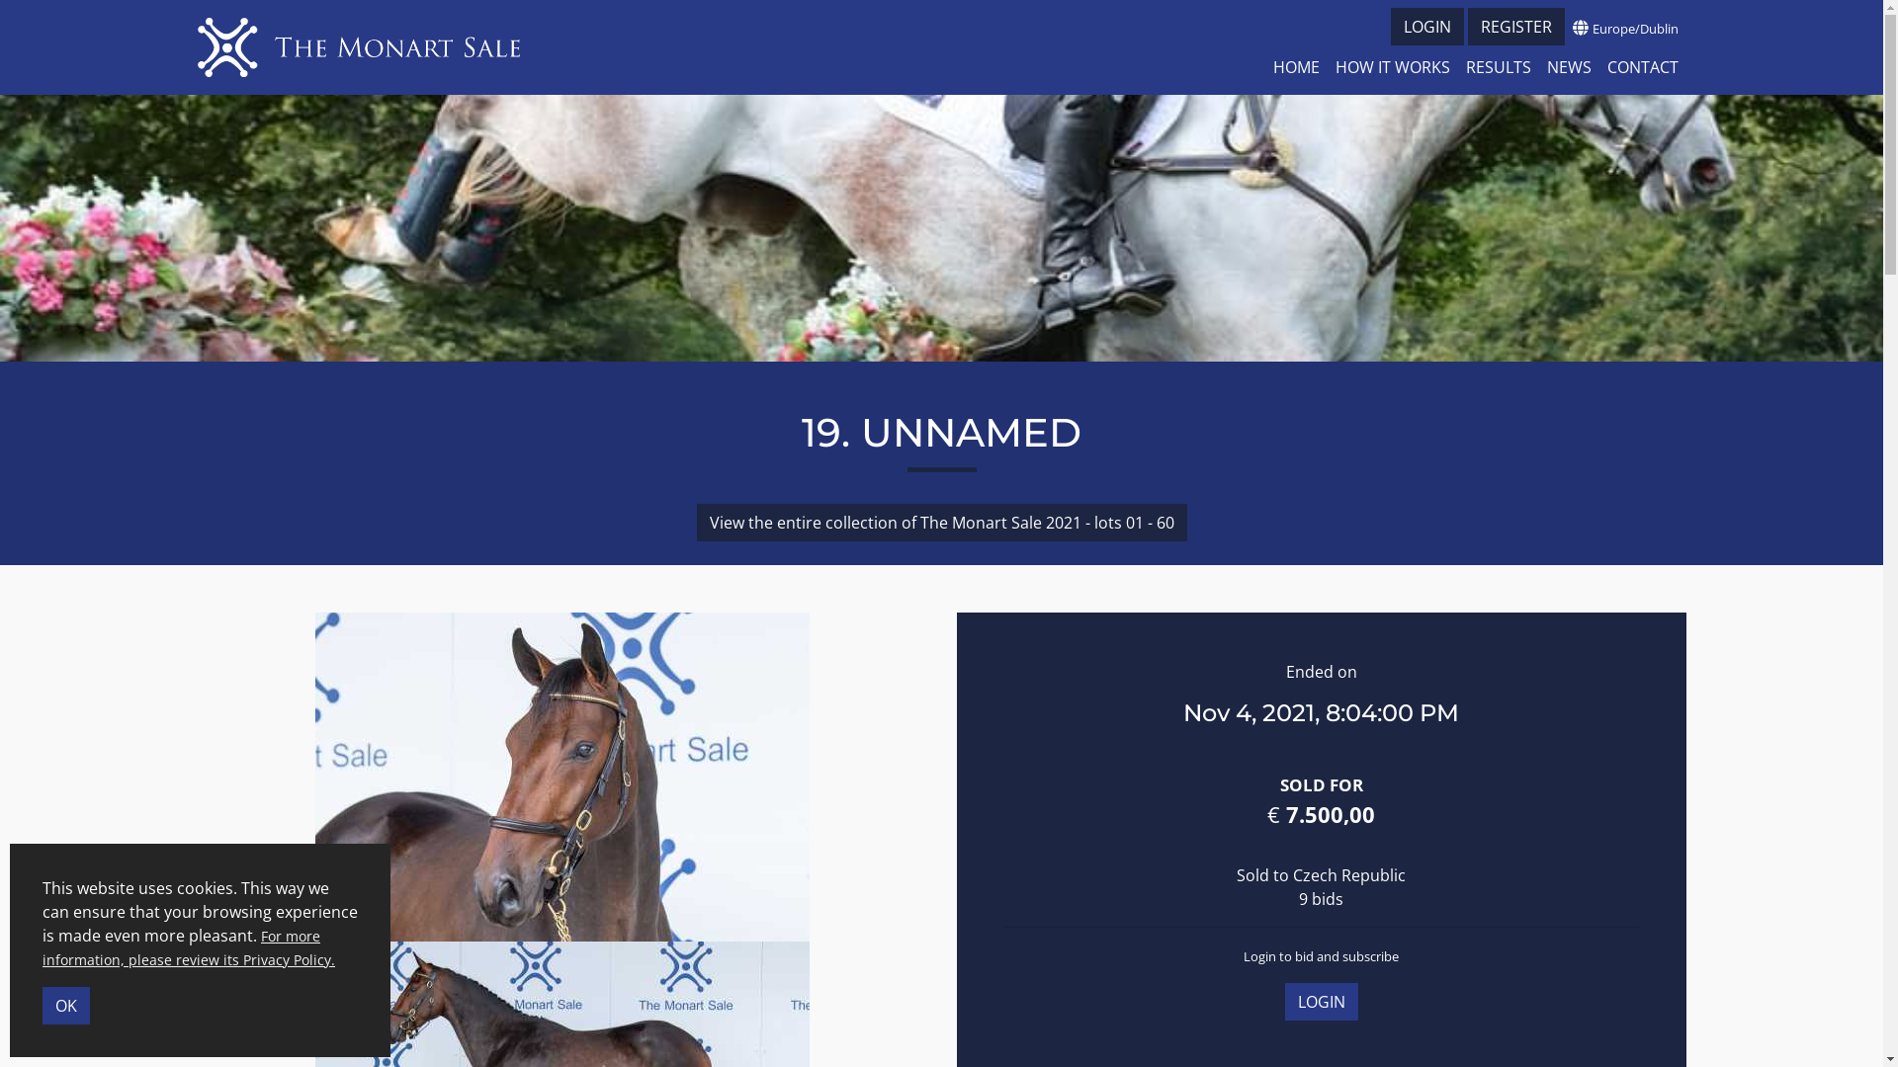 The width and height of the screenshot is (1898, 1067). Describe the element at coordinates (1515, 27) in the screenshot. I see `REGISTER` at that location.